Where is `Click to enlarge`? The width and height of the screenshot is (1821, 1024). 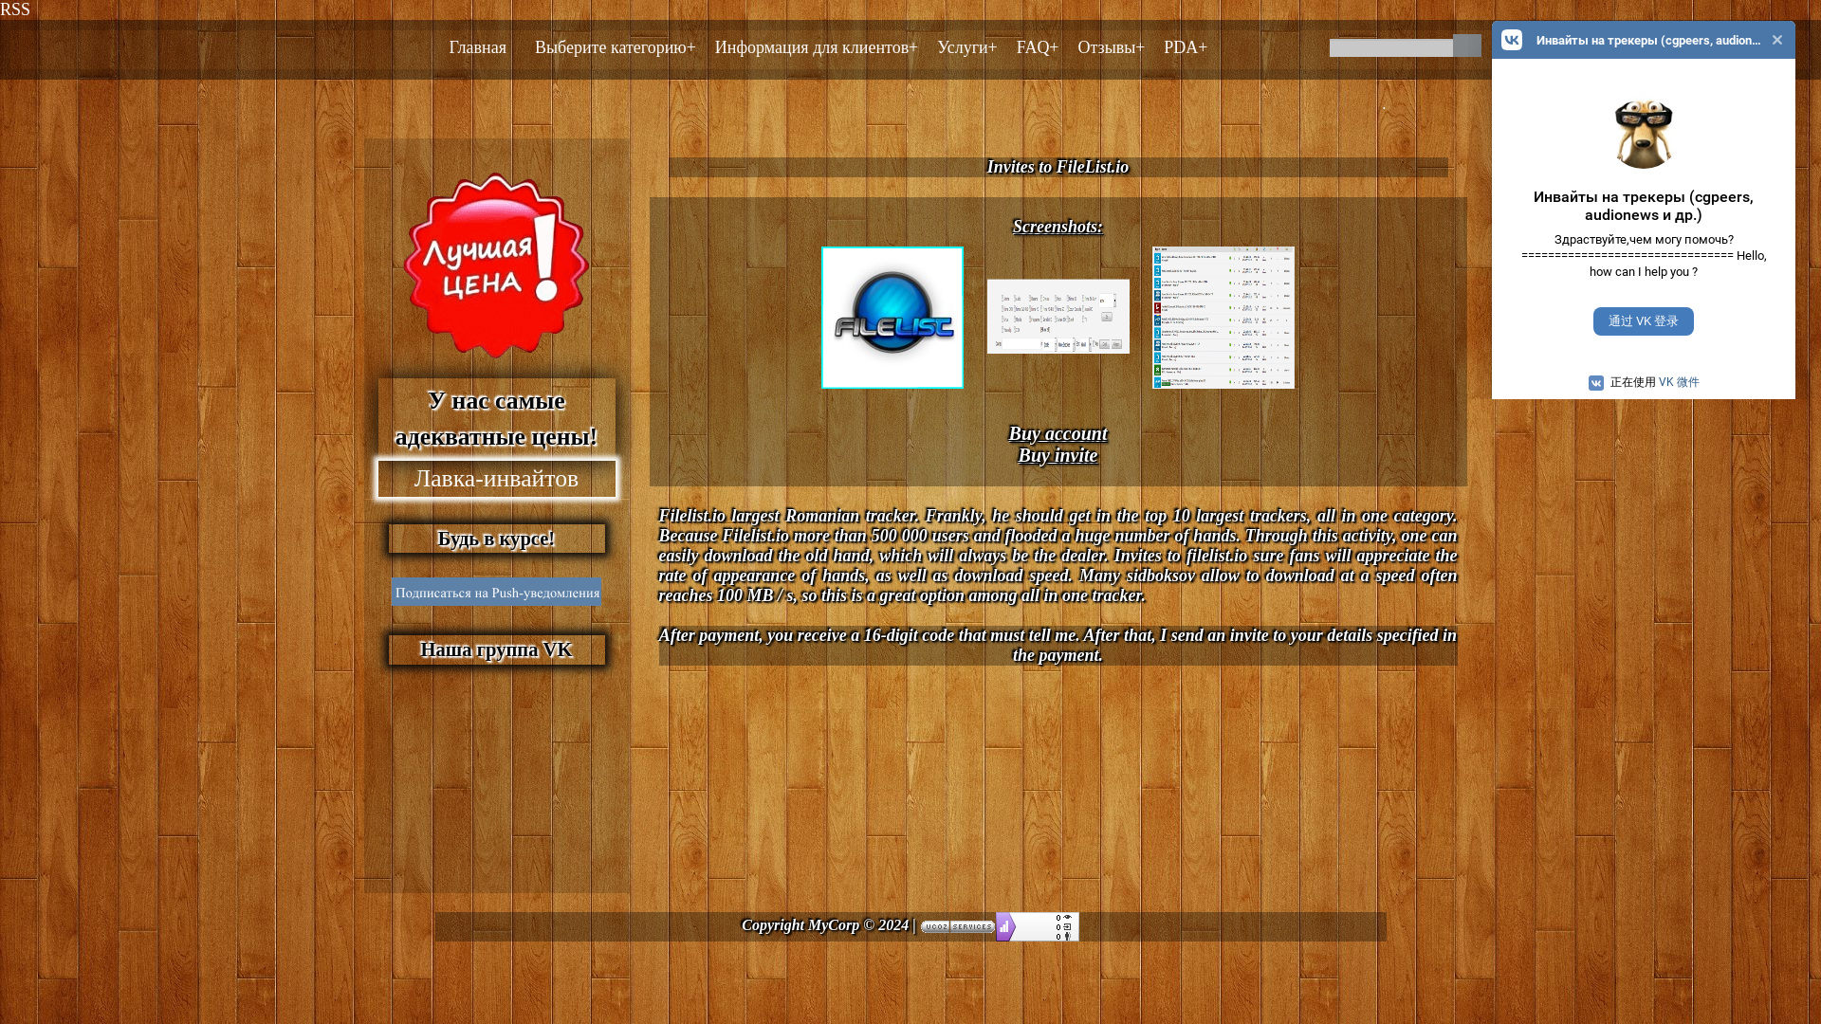 Click to enlarge is located at coordinates (1057, 393).